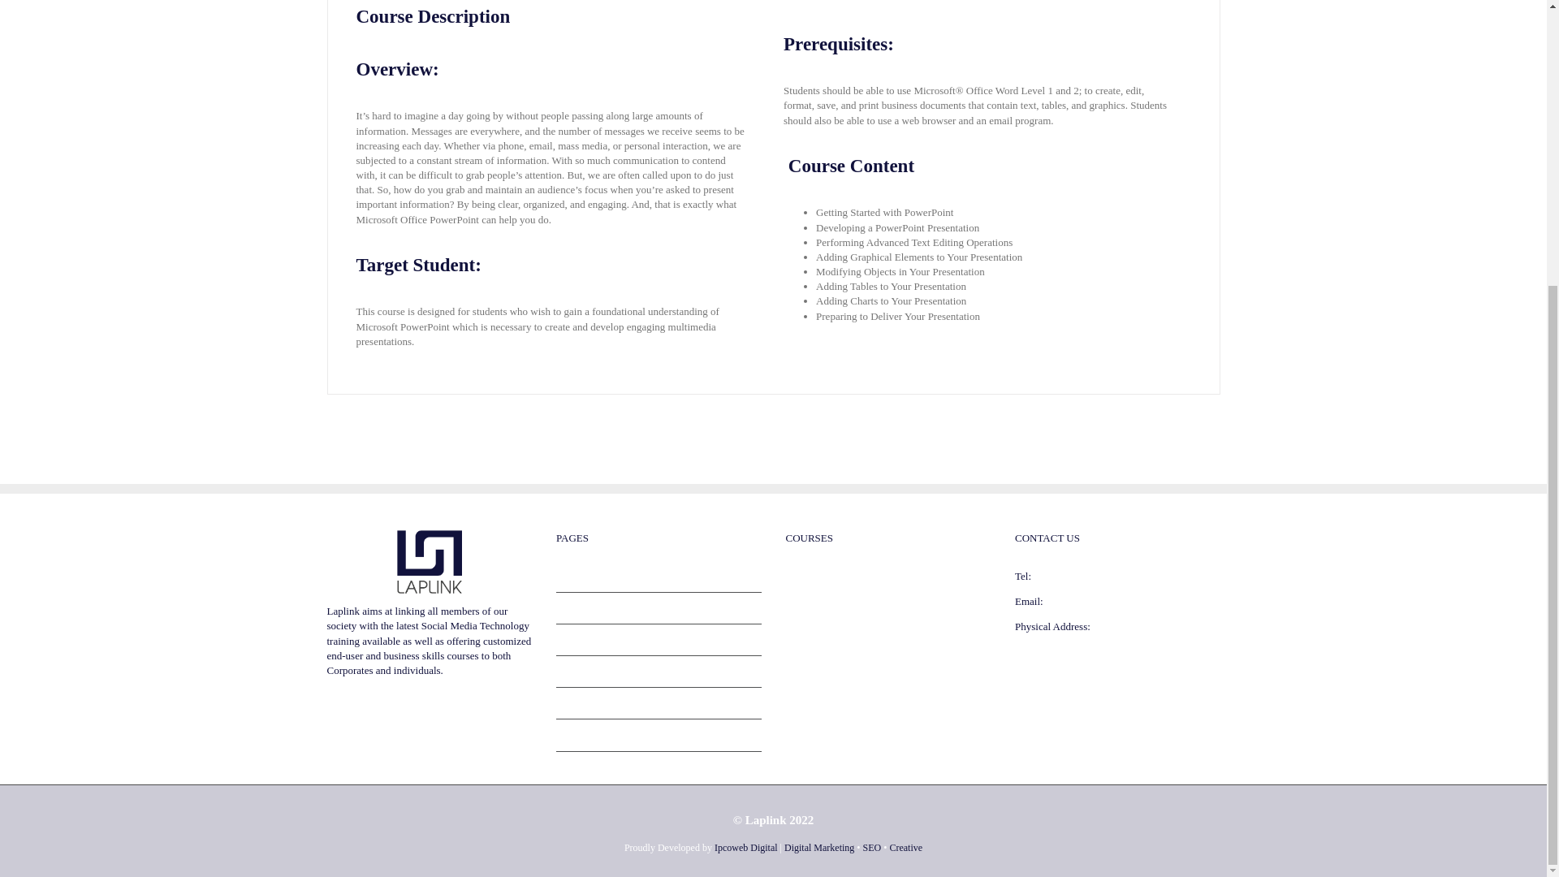 The image size is (1559, 877). What do you see at coordinates (659, 671) in the screenshot?
I see `Laplink Training Solutions` at bounding box center [659, 671].